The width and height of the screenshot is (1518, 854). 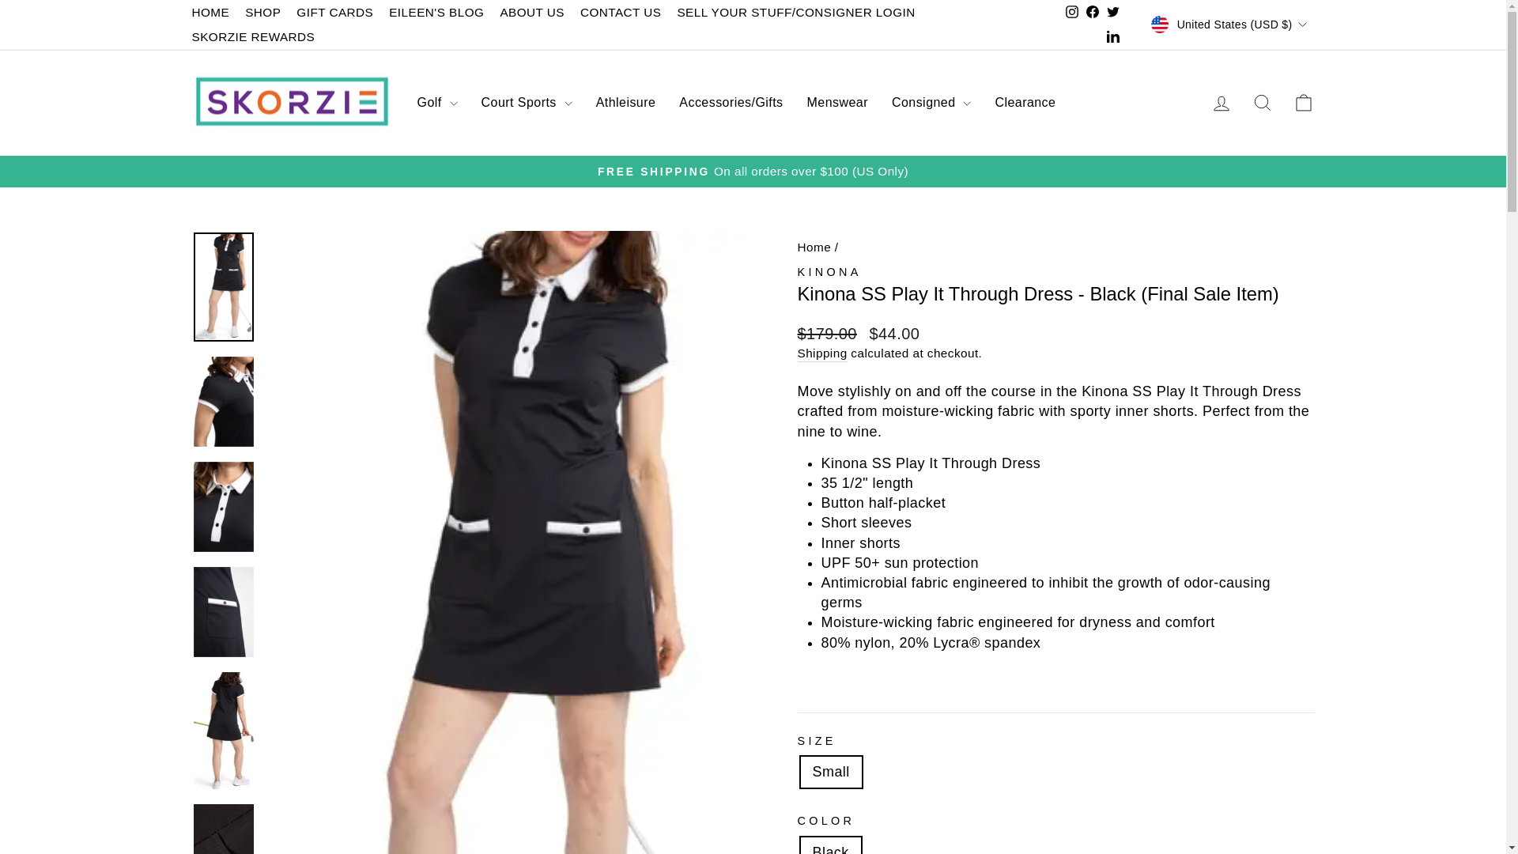 I want to click on Kinona, so click(x=829, y=272).